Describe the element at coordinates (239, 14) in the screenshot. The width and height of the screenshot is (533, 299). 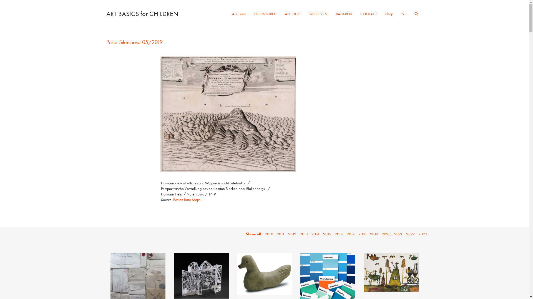
I see `ABC vzw` at that location.